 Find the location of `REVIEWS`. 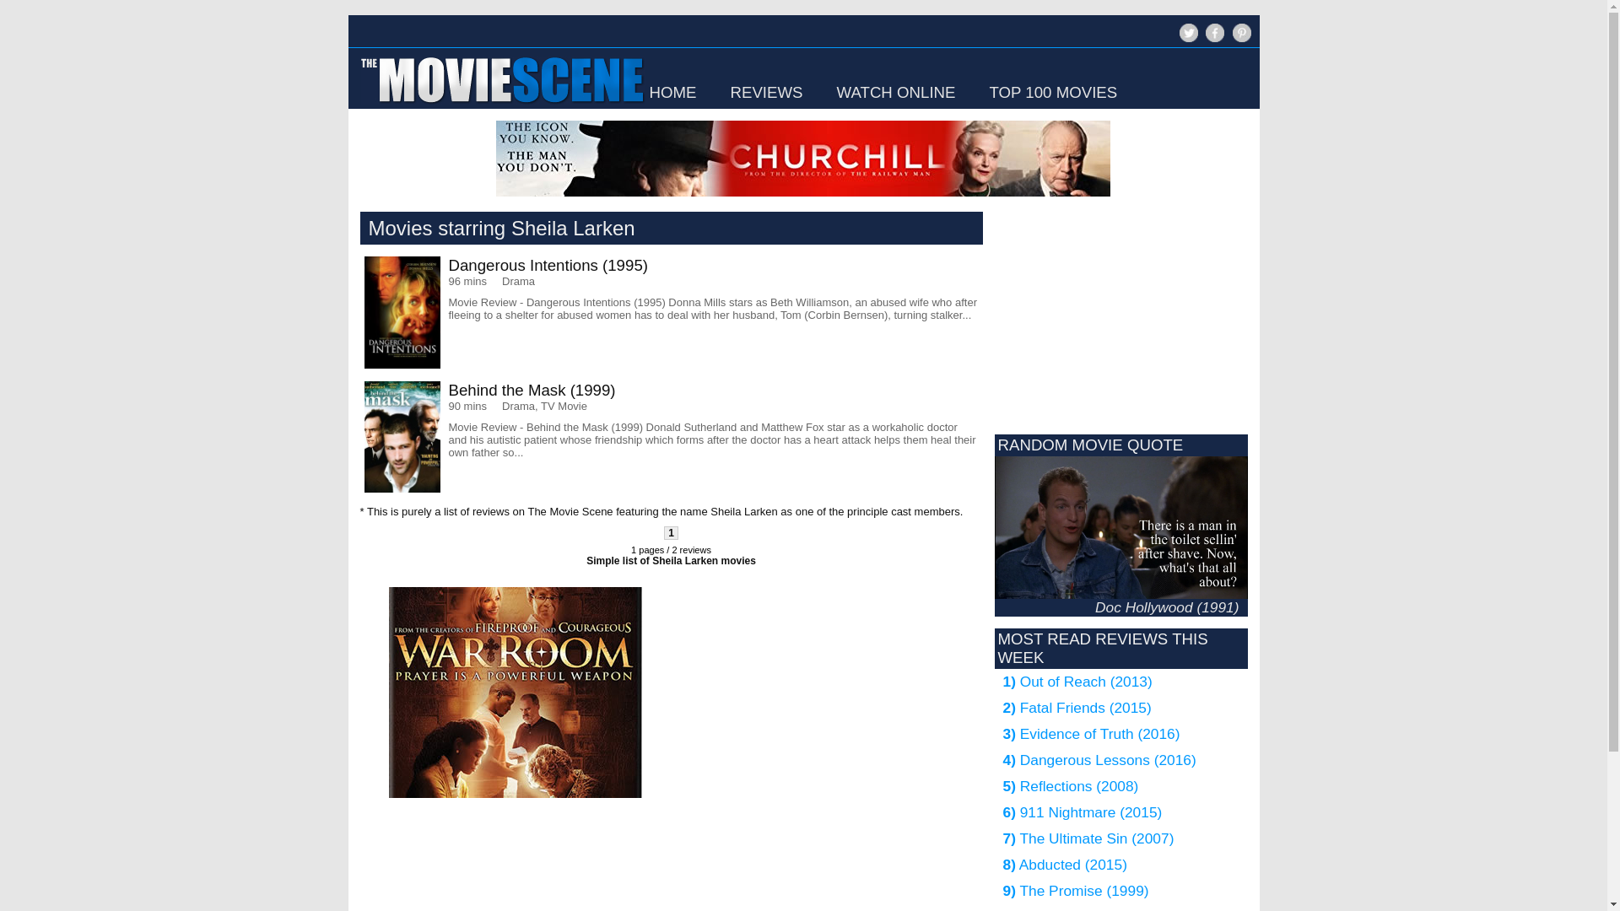

REVIEWS is located at coordinates (766, 93).